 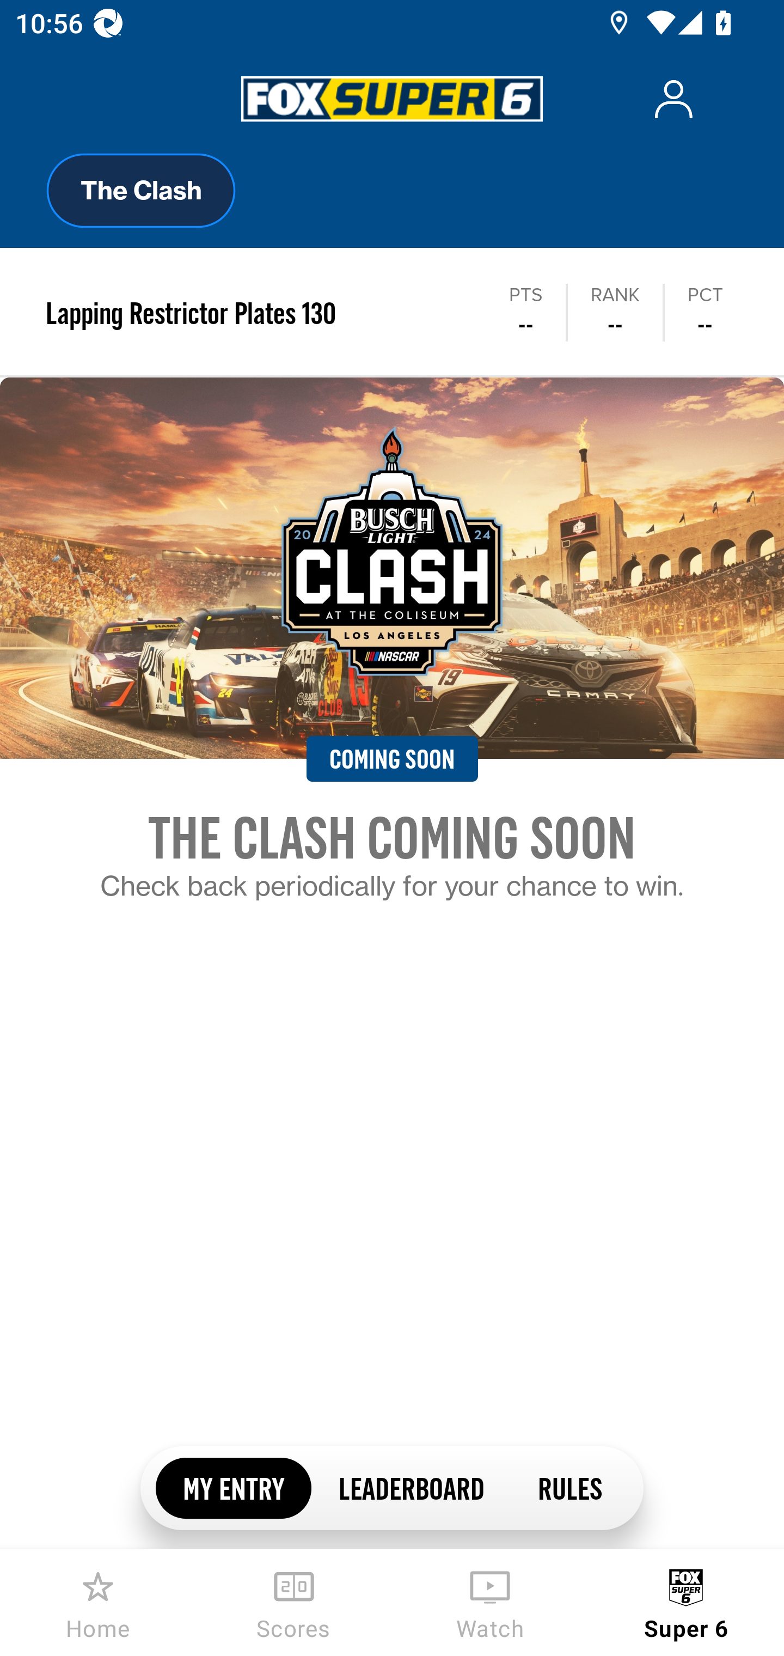 What do you see at coordinates (411, 1487) in the screenshot?
I see `LEADERBOARD` at bounding box center [411, 1487].